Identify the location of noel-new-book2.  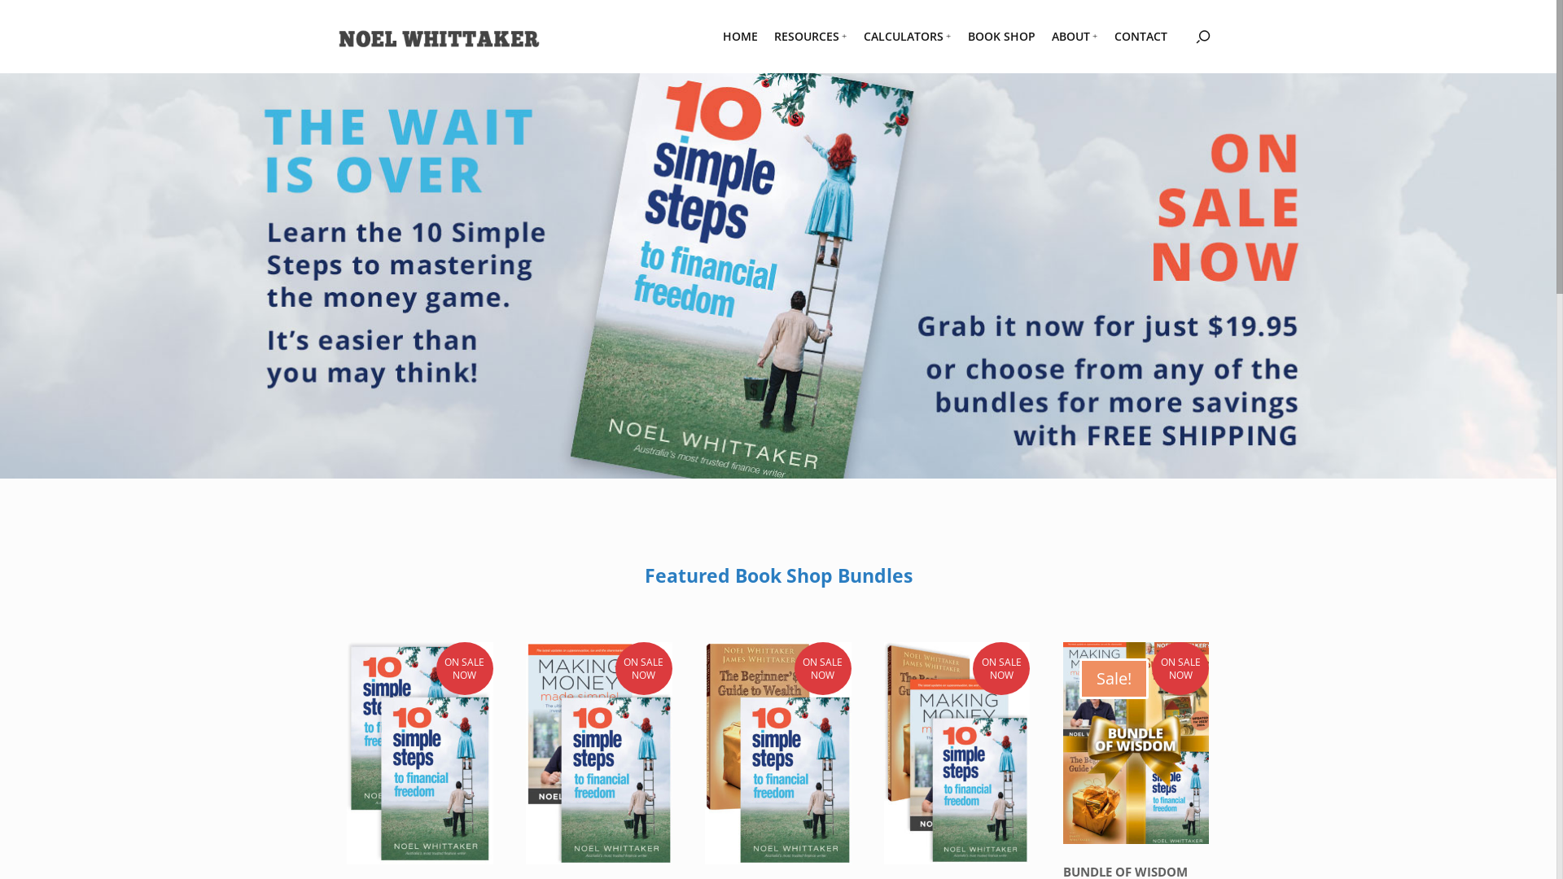
(778, 276).